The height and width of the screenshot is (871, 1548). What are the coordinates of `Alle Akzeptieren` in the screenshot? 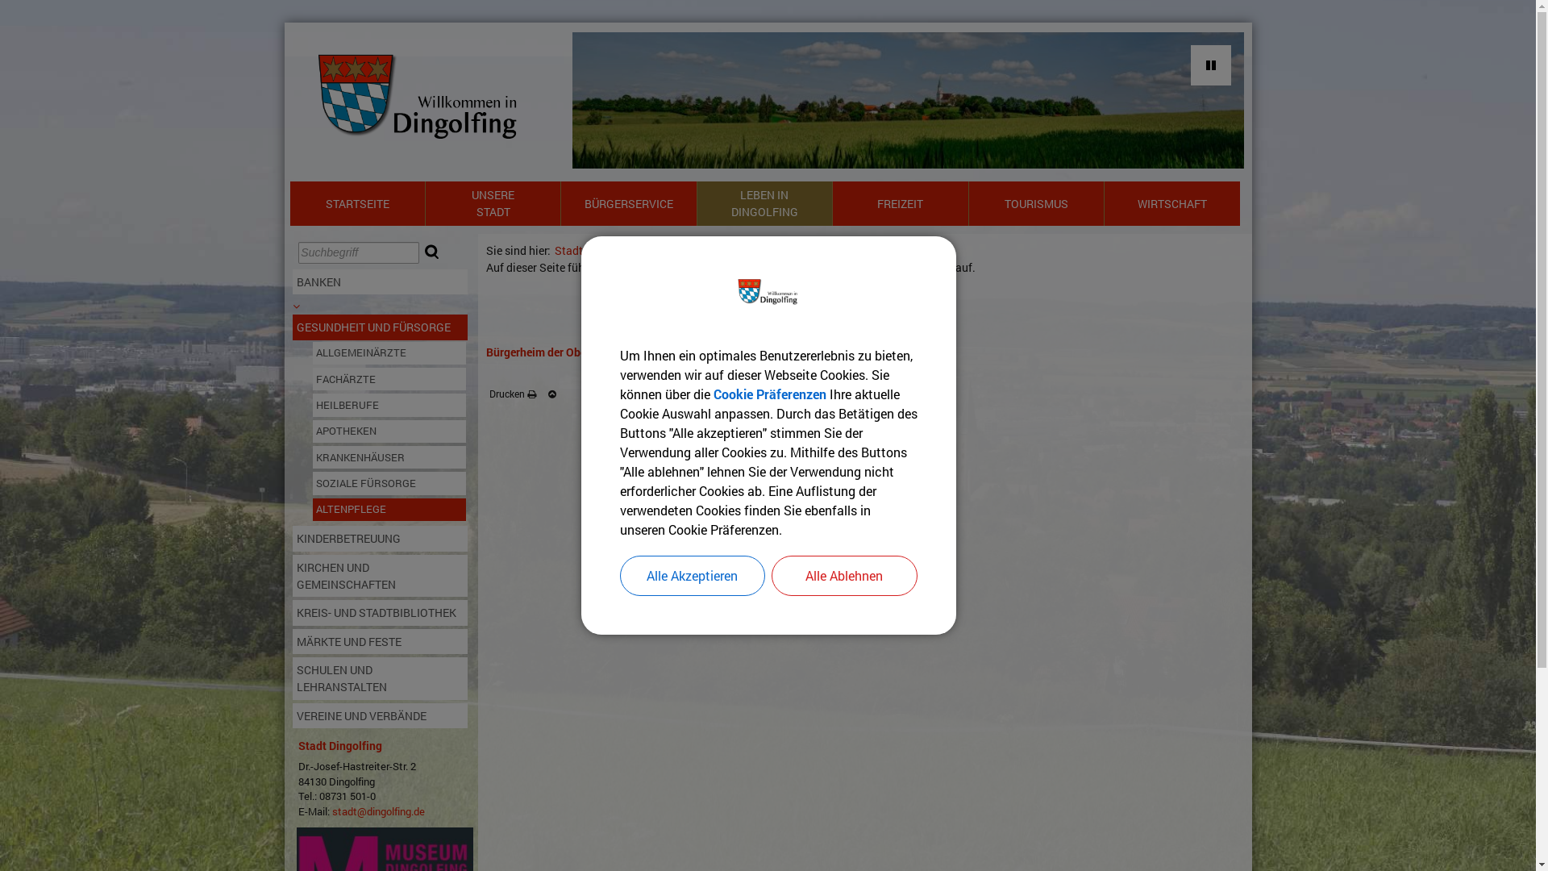 It's located at (692, 576).